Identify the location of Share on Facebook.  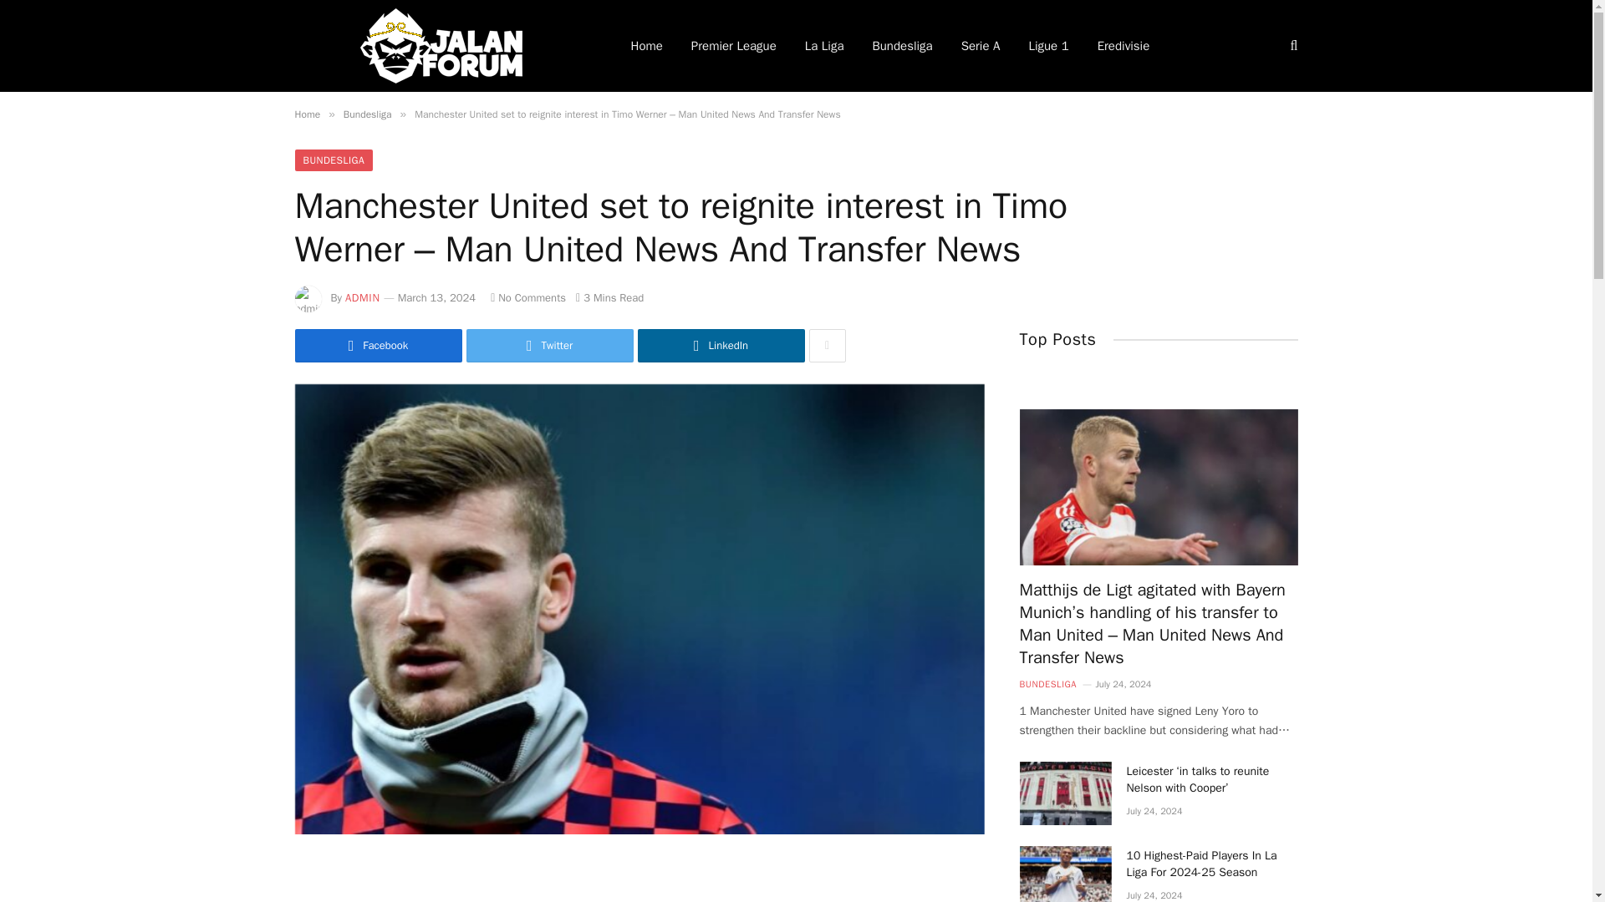
(378, 346).